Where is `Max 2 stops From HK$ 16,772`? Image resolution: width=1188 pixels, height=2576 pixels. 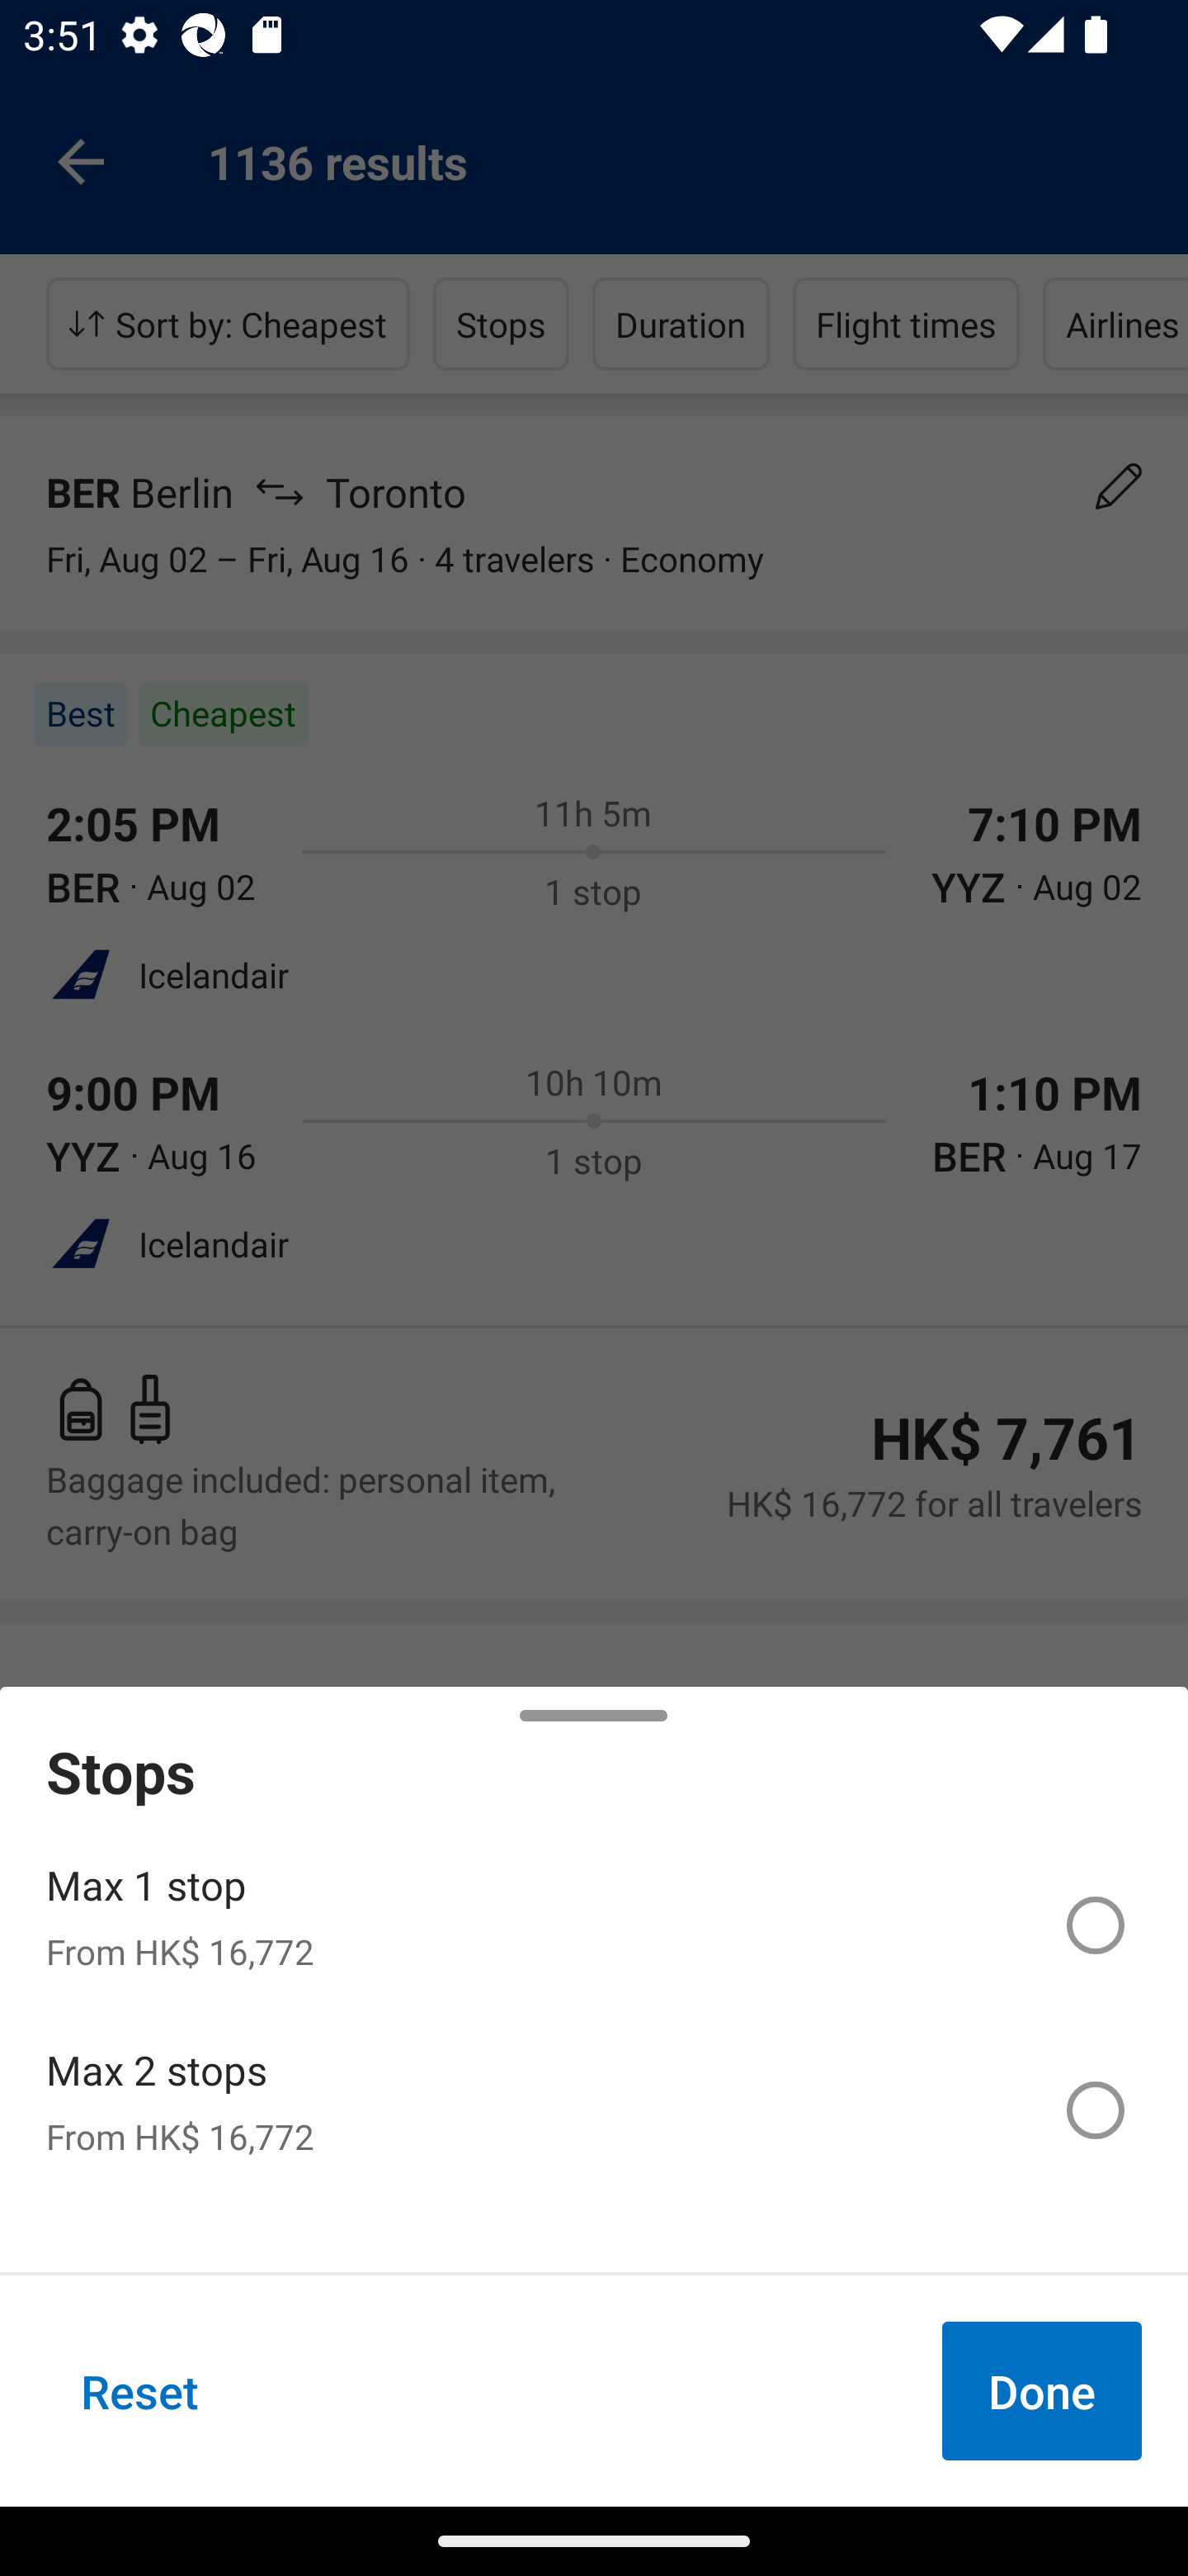 Max 2 stops From HK$ 16,772 is located at coordinates (594, 2110).